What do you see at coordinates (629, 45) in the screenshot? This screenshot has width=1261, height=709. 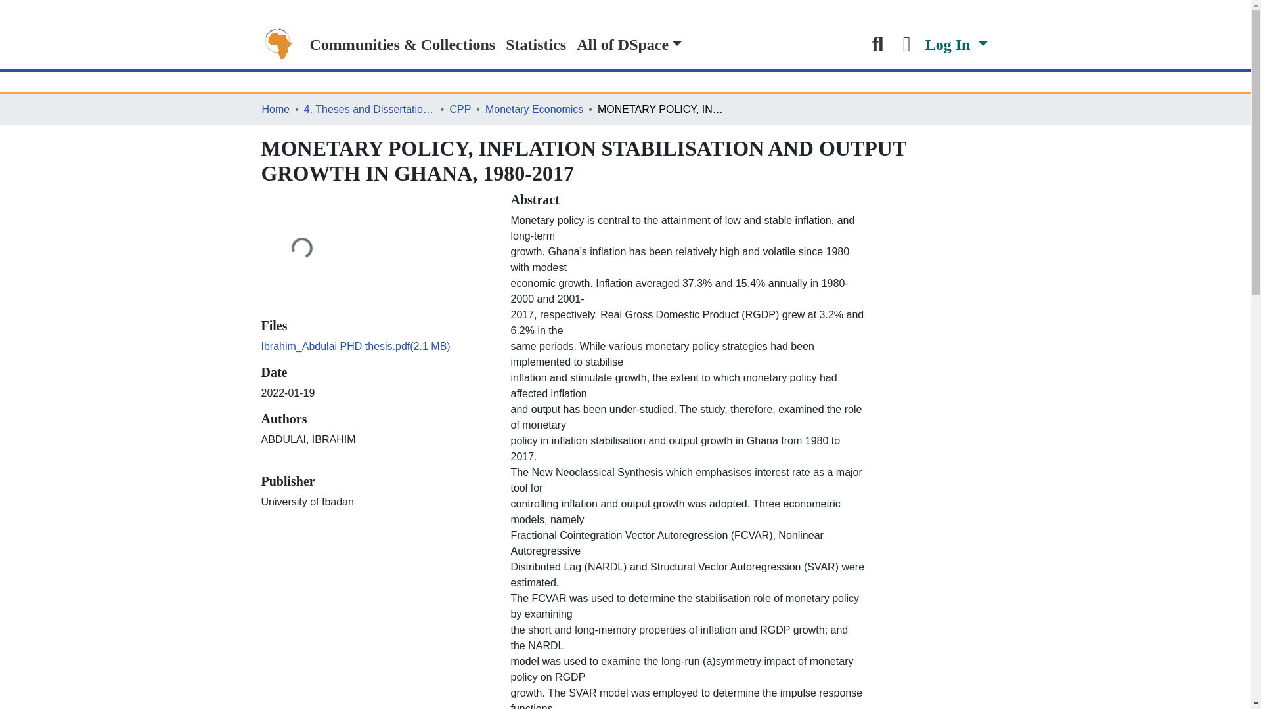 I see `All of DSpace` at bounding box center [629, 45].